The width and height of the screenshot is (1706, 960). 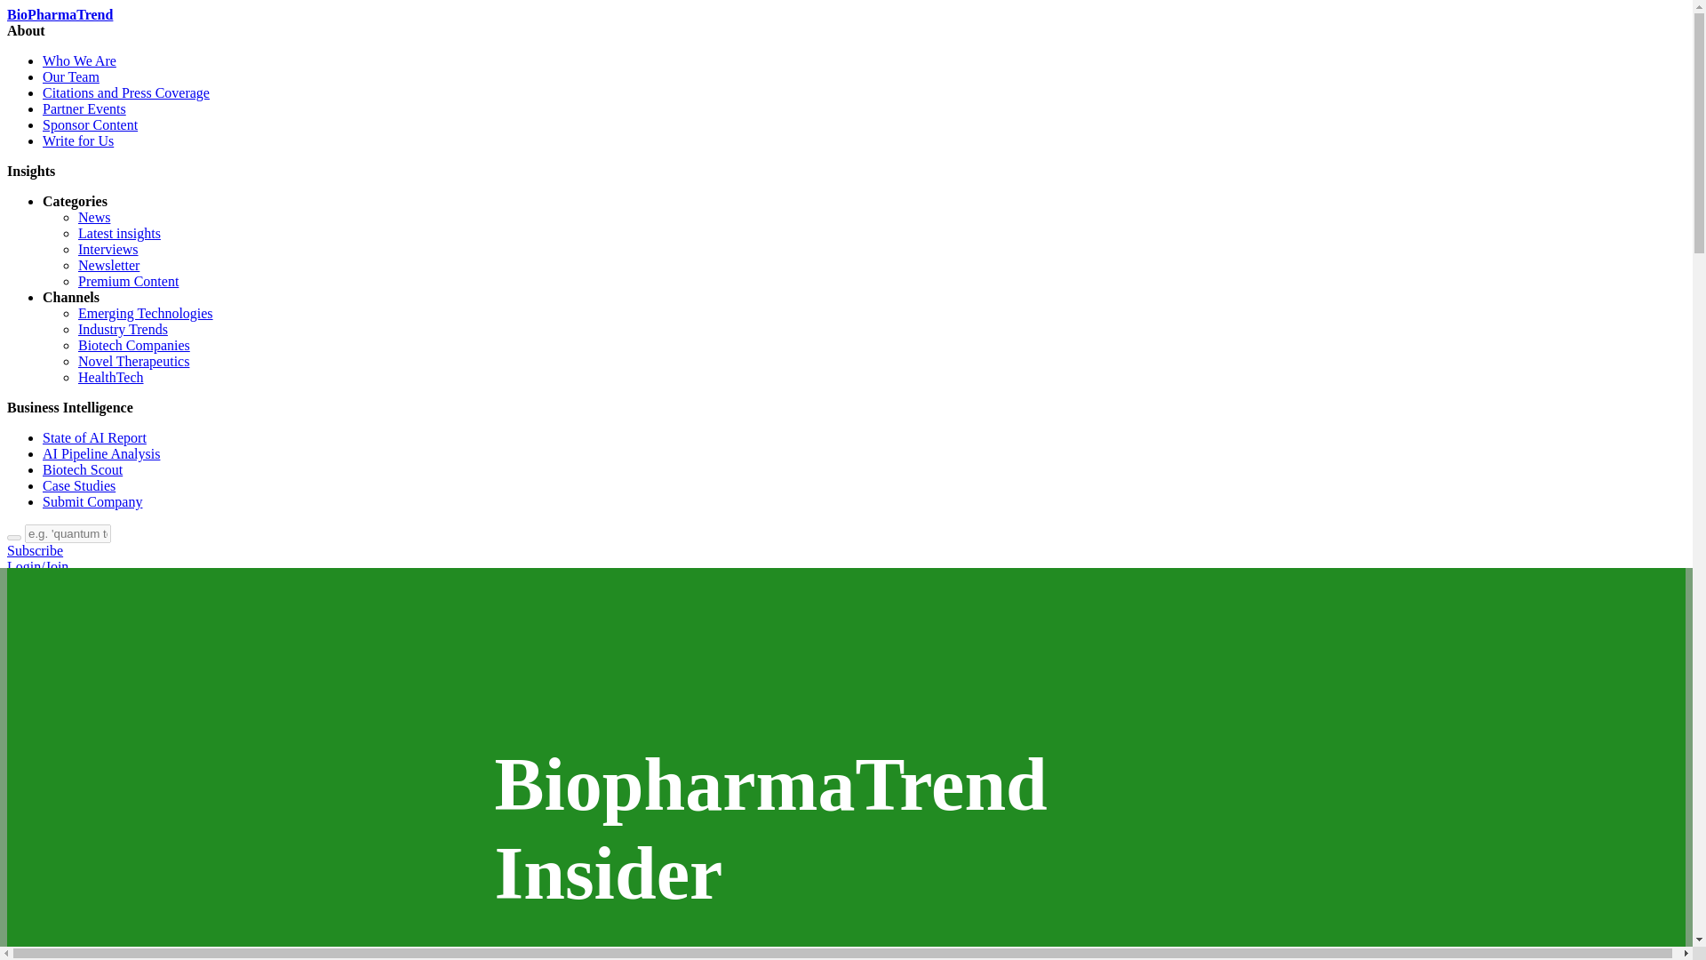 I want to click on AI Pipeline Analysis, so click(x=101, y=453).